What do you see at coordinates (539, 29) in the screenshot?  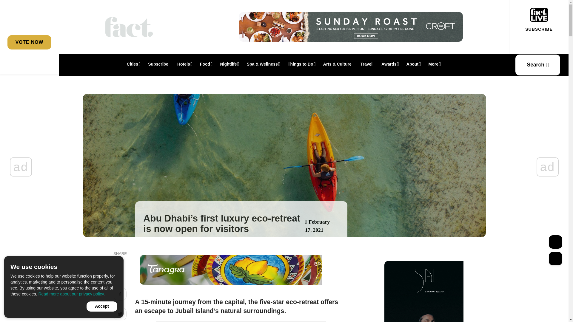 I see `SUBSCRIBE` at bounding box center [539, 29].